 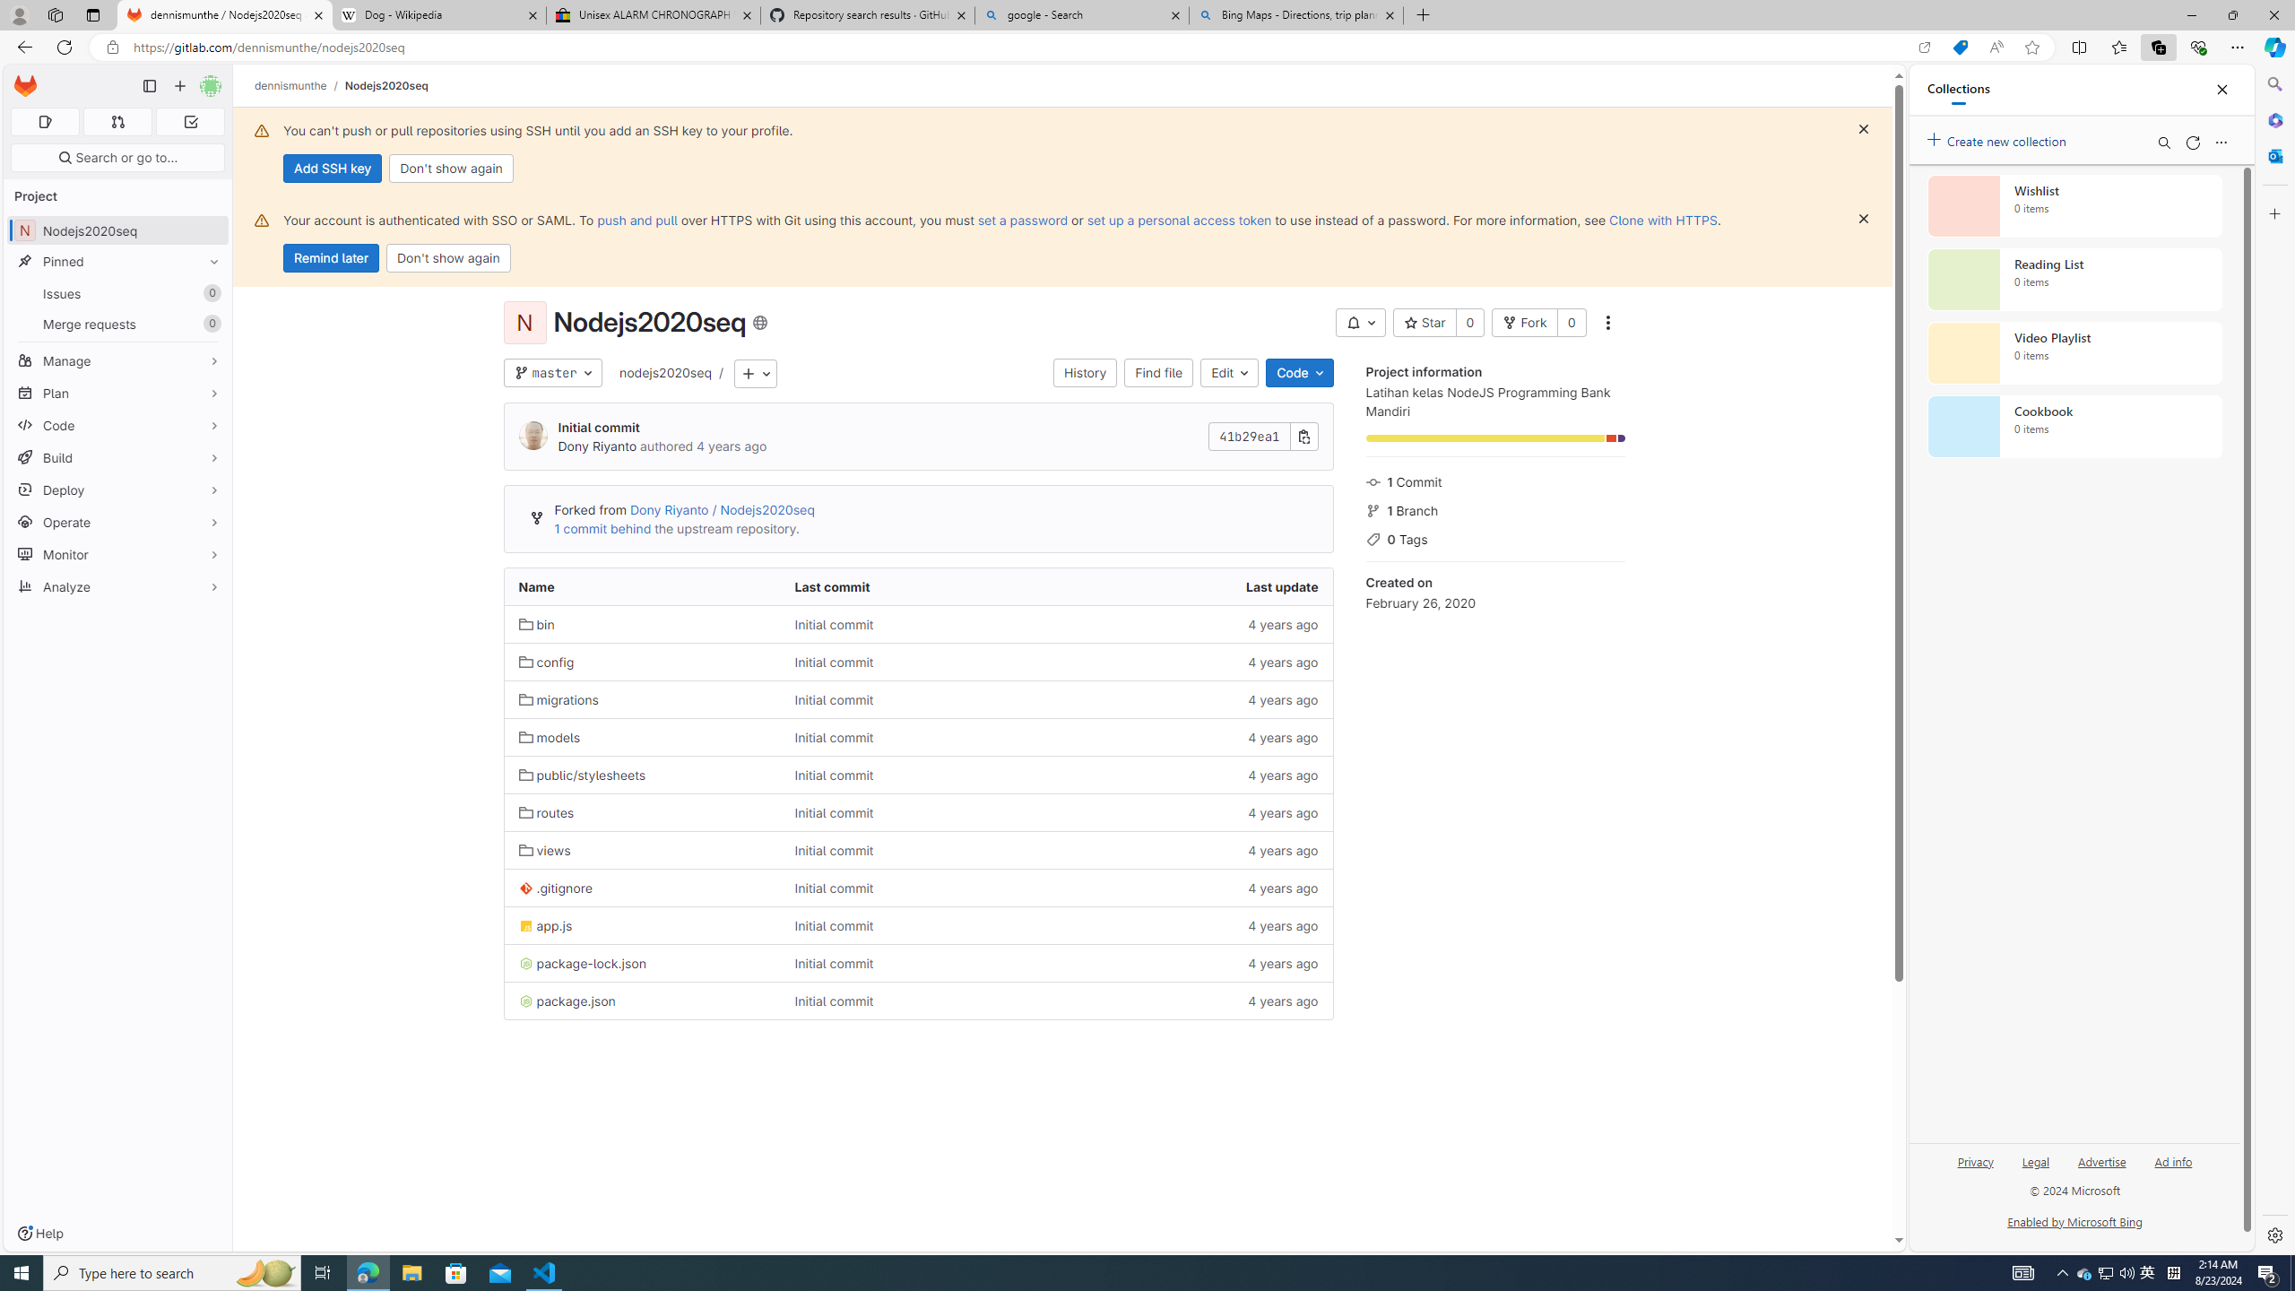 What do you see at coordinates (2238, 47) in the screenshot?
I see `Settings and more (Alt+F)` at bounding box center [2238, 47].